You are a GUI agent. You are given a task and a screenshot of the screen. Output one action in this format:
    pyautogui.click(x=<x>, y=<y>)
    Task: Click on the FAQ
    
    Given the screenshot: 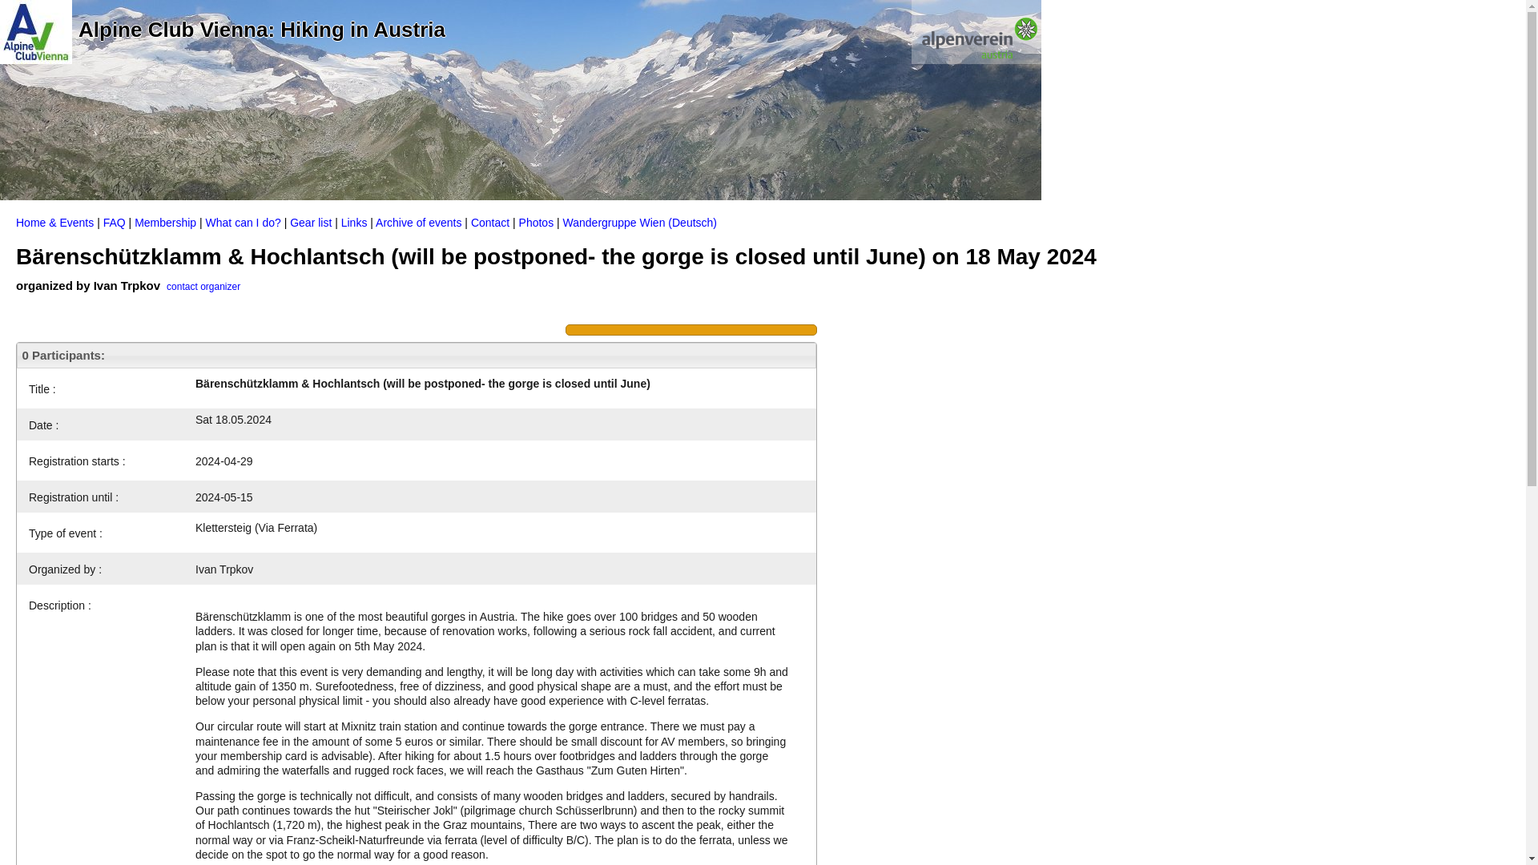 What is the action you would take?
    pyautogui.click(x=114, y=223)
    